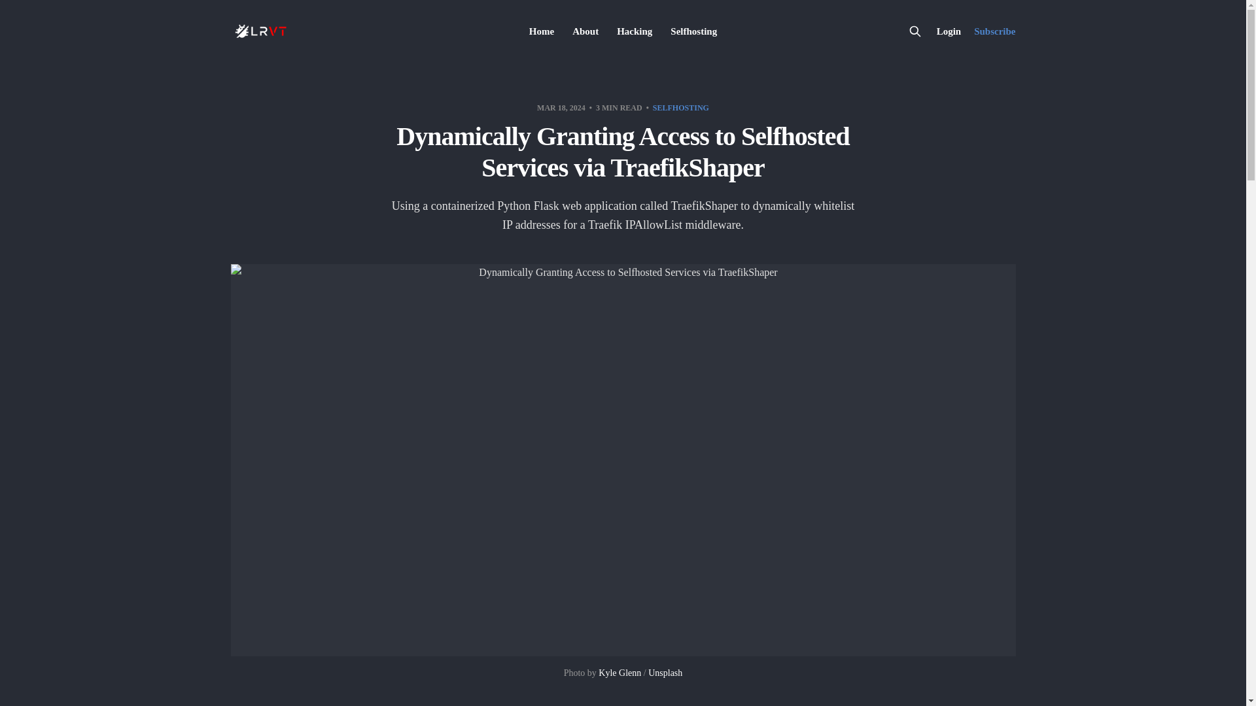 The height and width of the screenshot is (706, 1256). Describe the element at coordinates (585, 31) in the screenshot. I see `About` at that location.